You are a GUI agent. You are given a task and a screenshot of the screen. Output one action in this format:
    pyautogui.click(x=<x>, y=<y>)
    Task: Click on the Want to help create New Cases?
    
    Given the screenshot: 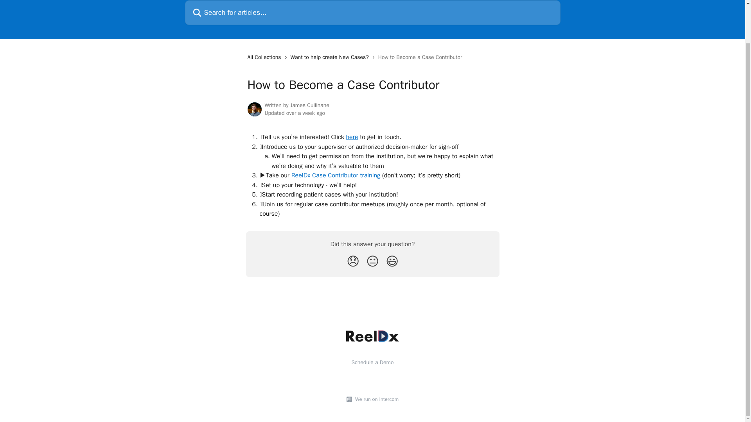 What is the action you would take?
    pyautogui.click(x=331, y=57)
    